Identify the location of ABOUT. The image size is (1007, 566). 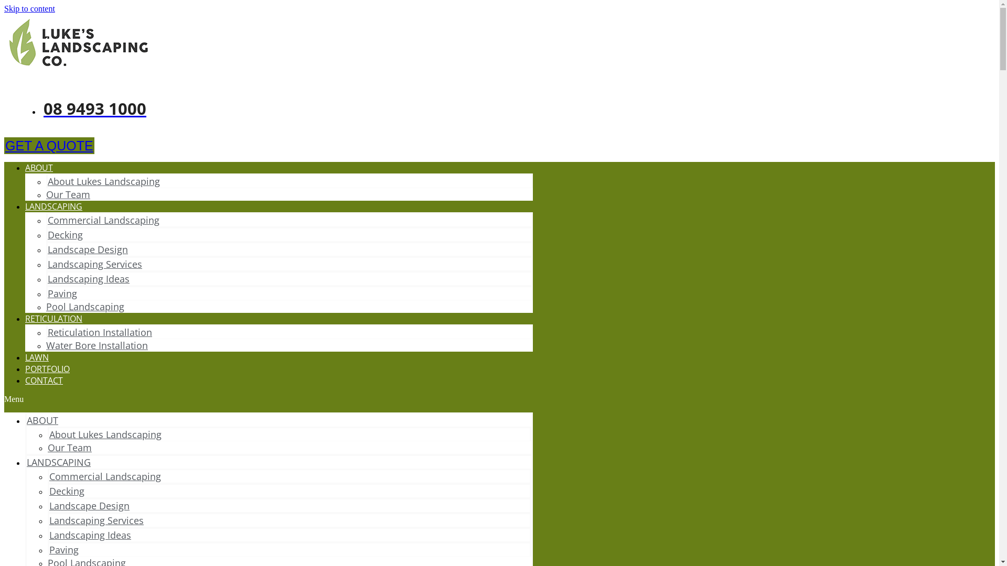
(42, 420).